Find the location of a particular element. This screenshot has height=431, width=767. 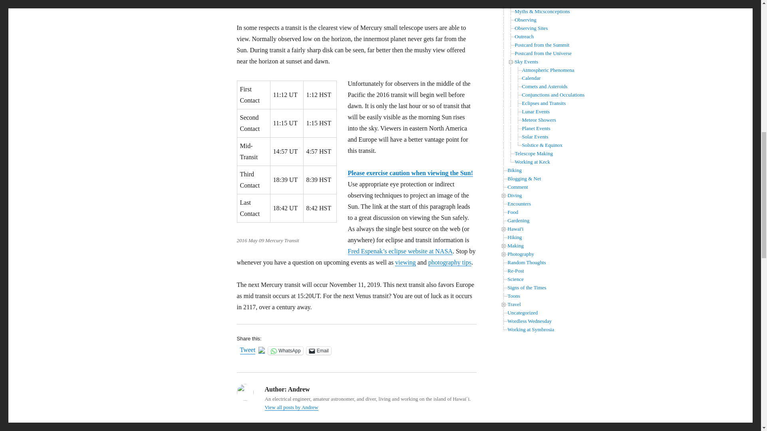

Please exercise caution when viewing the Sun! is located at coordinates (410, 173).